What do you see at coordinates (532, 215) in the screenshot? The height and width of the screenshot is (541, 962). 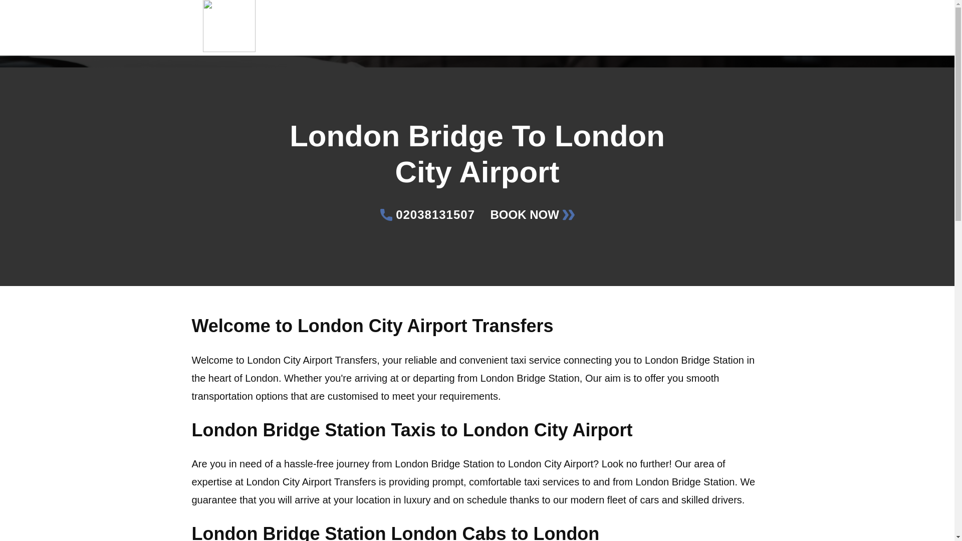 I see `BOOK NOW ` at bounding box center [532, 215].